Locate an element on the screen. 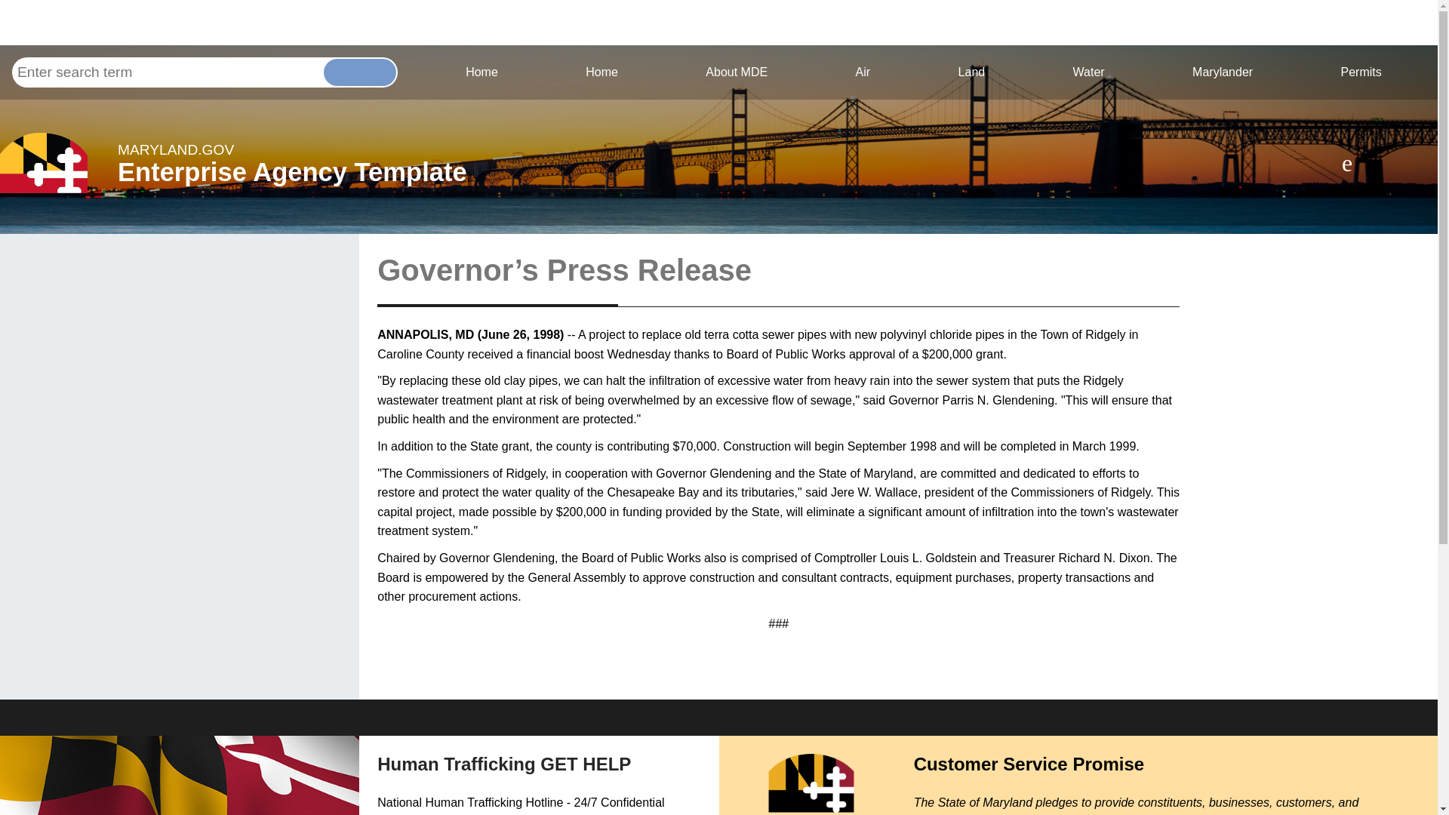 This screenshot has height=815, width=1449. Air is located at coordinates (1088, 72).